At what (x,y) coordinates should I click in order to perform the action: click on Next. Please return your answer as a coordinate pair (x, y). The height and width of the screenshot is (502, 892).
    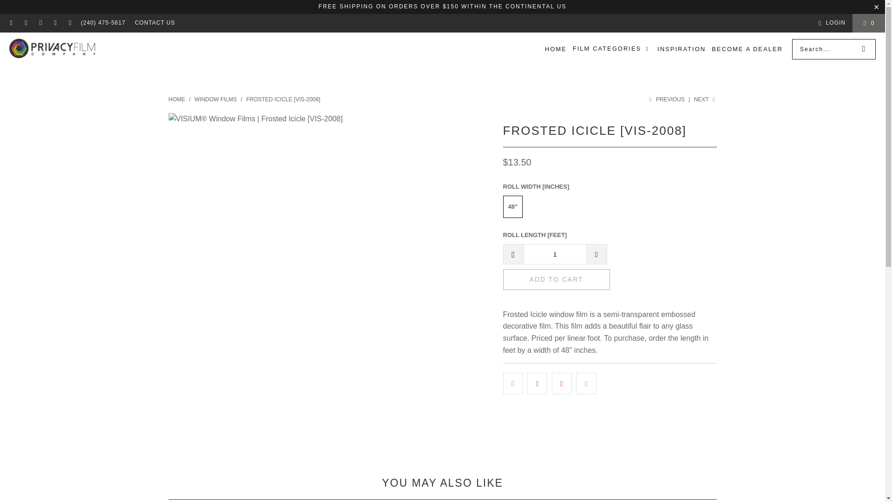
    Looking at the image, I should click on (705, 99).